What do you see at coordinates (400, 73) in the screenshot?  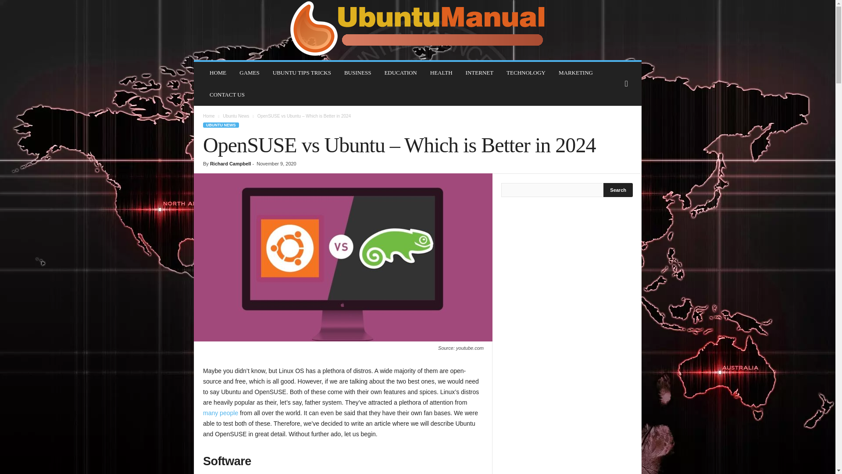 I see `EDUCATION` at bounding box center [400, 73].